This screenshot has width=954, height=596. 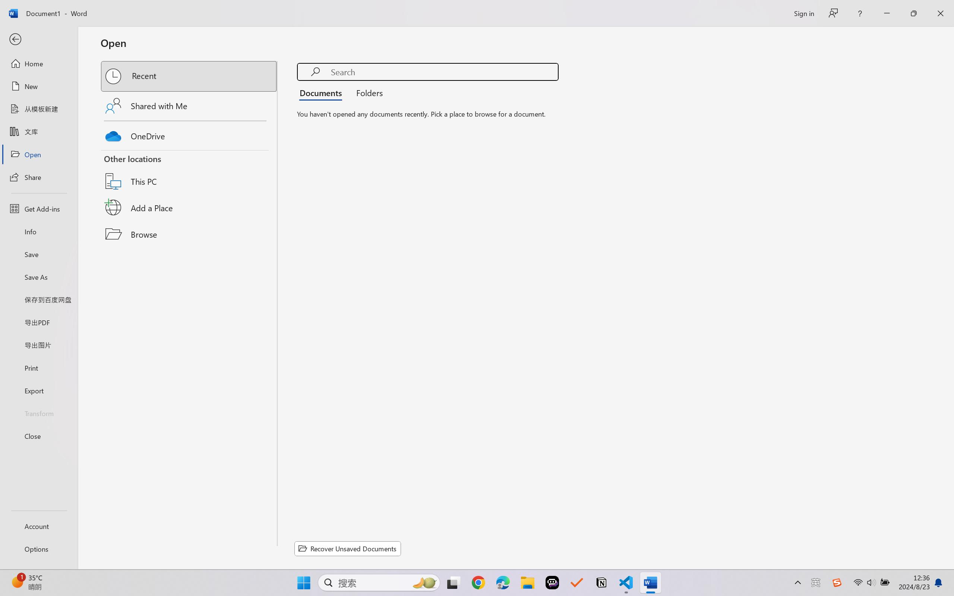 What do you see at coordinates (189, 106) in the screenshot?
I see `Shared with Me` at bounding box center [189, 106].